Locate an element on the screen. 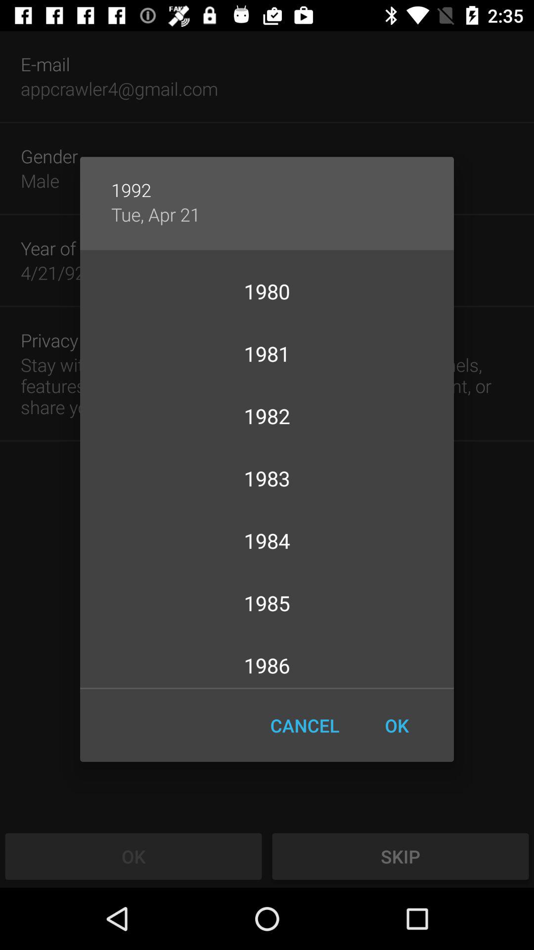 Image resolution: width=534 pixels, height=950 pixels. flip until tue, apr 21 is located at coordinates (155, 214).